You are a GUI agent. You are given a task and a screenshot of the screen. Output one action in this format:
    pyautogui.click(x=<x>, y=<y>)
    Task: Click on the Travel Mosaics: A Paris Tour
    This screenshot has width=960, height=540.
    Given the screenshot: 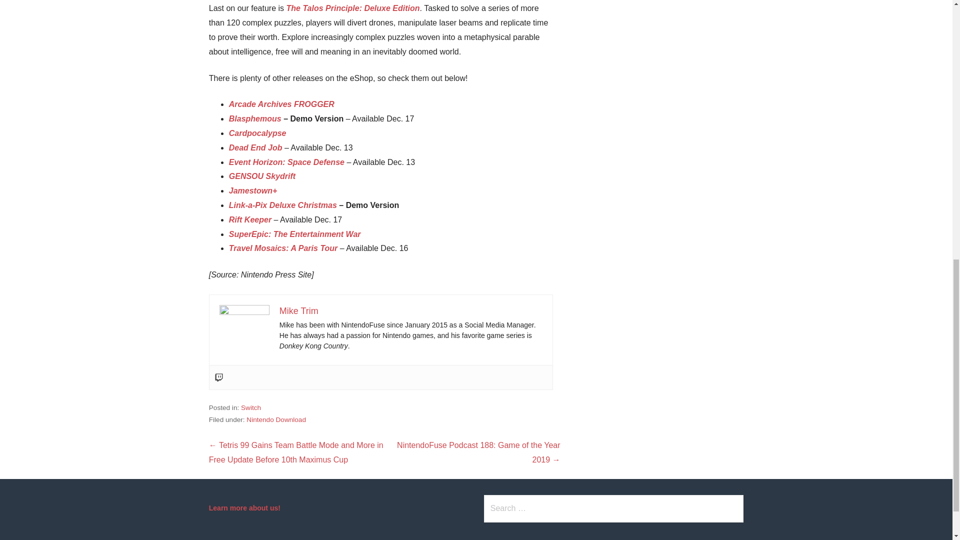 What is the action you would take?
    pyautogui.click(x=283, y=248)
    